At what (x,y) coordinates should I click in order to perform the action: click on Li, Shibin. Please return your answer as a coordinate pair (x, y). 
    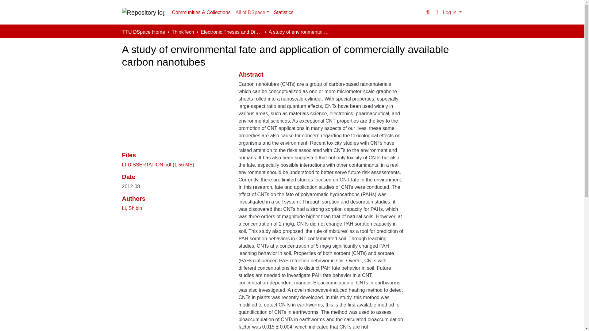
    Looking at the image, I should click on (132, 208).